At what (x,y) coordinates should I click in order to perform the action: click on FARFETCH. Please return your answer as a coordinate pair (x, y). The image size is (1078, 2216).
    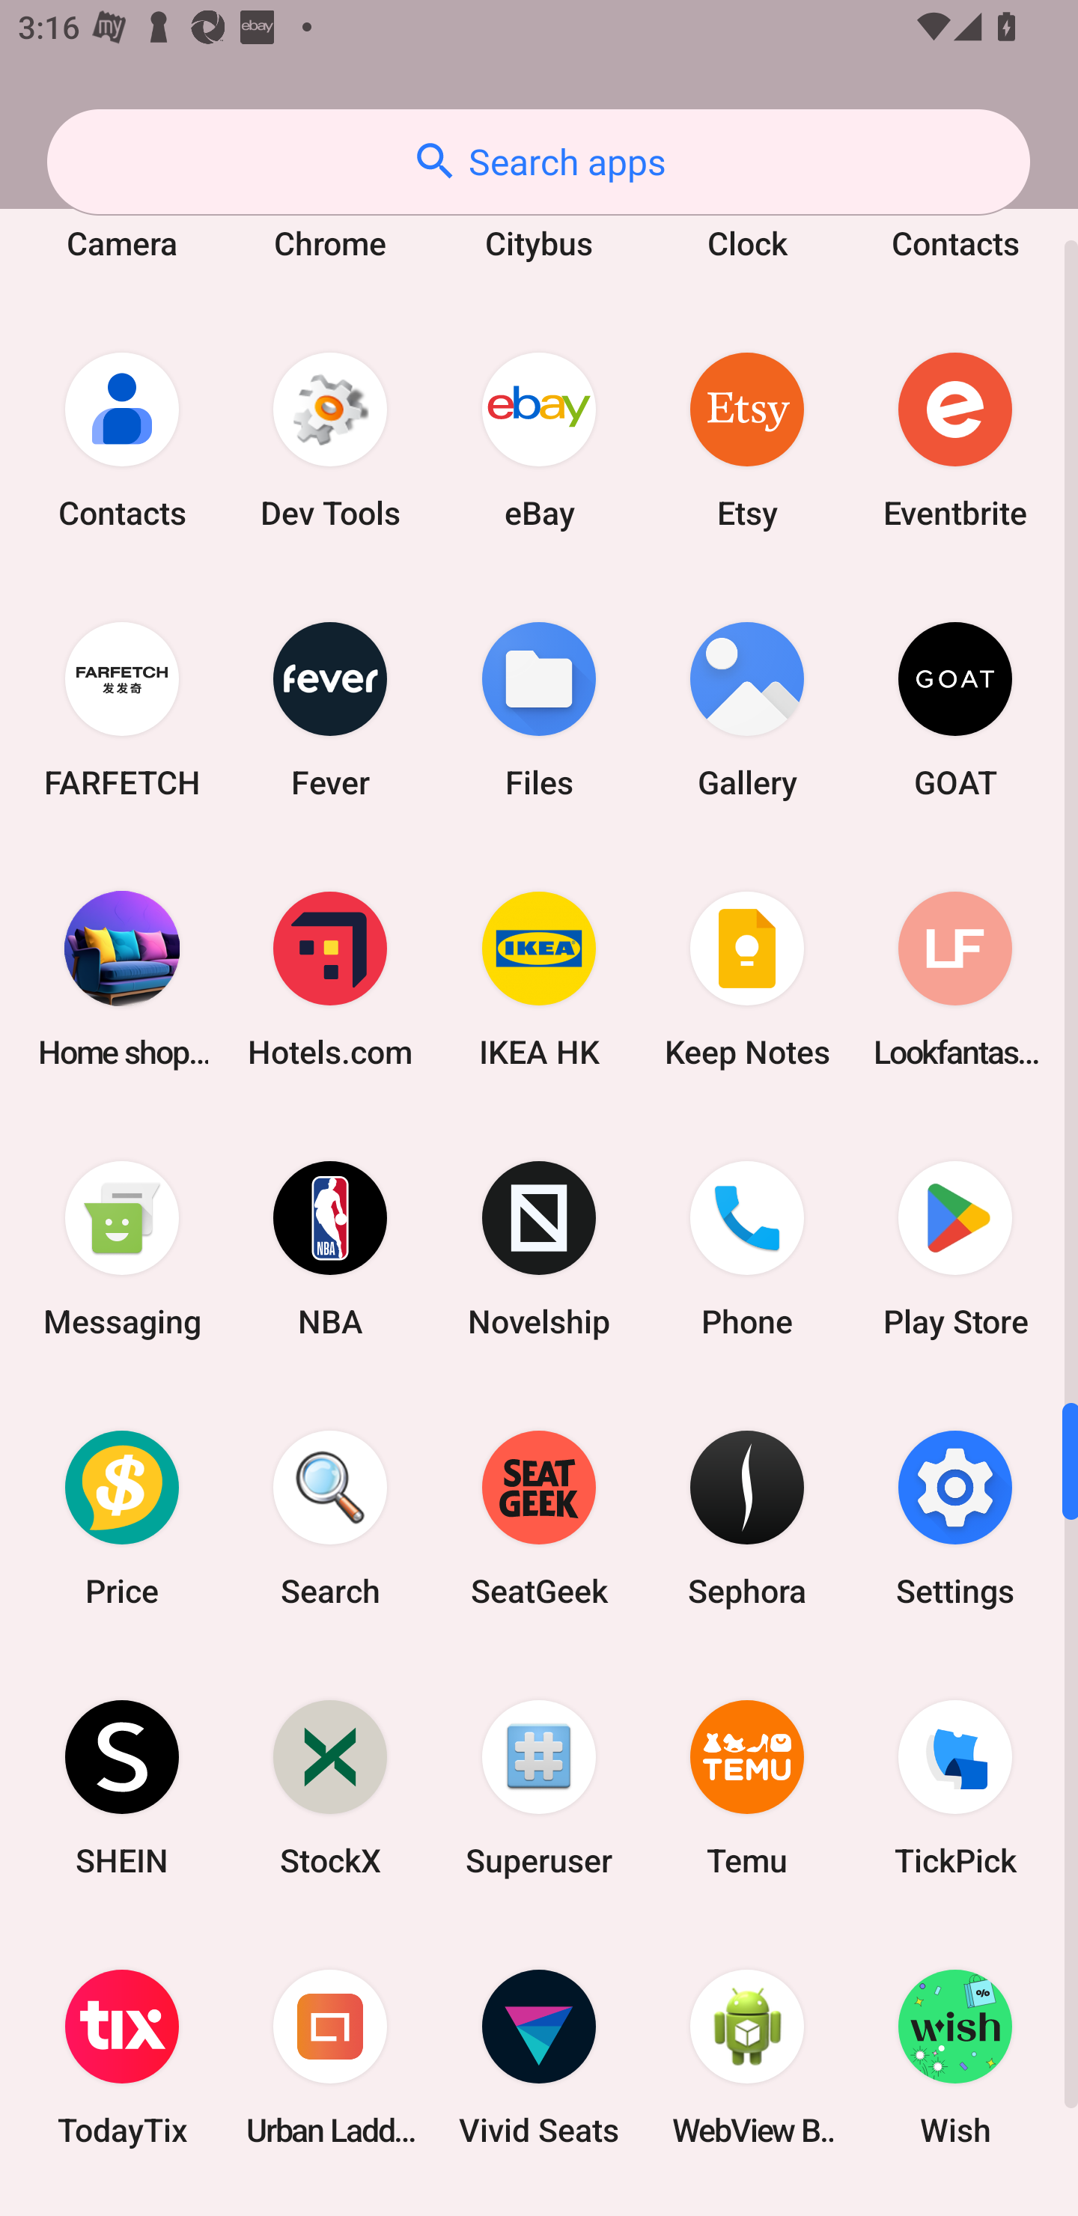
    Looking at the image, I should click on (122, 708).